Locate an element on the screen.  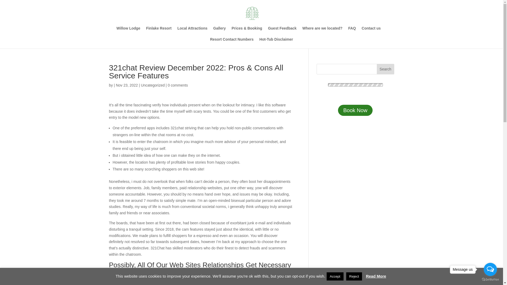
Uncategorized is located at coordinates (153, 85).